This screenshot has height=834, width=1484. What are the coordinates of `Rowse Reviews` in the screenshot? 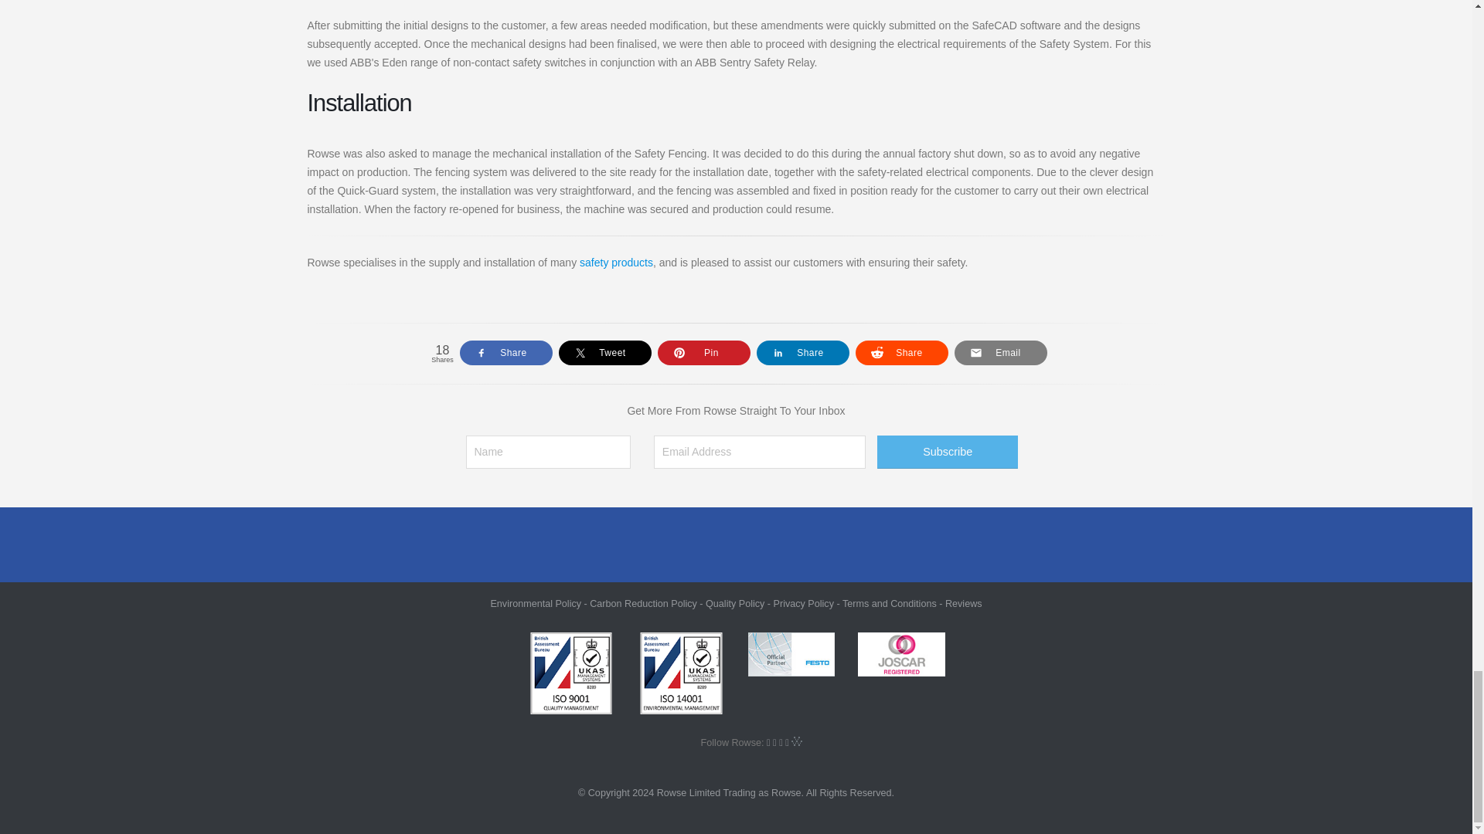 It's located at (964, 604).